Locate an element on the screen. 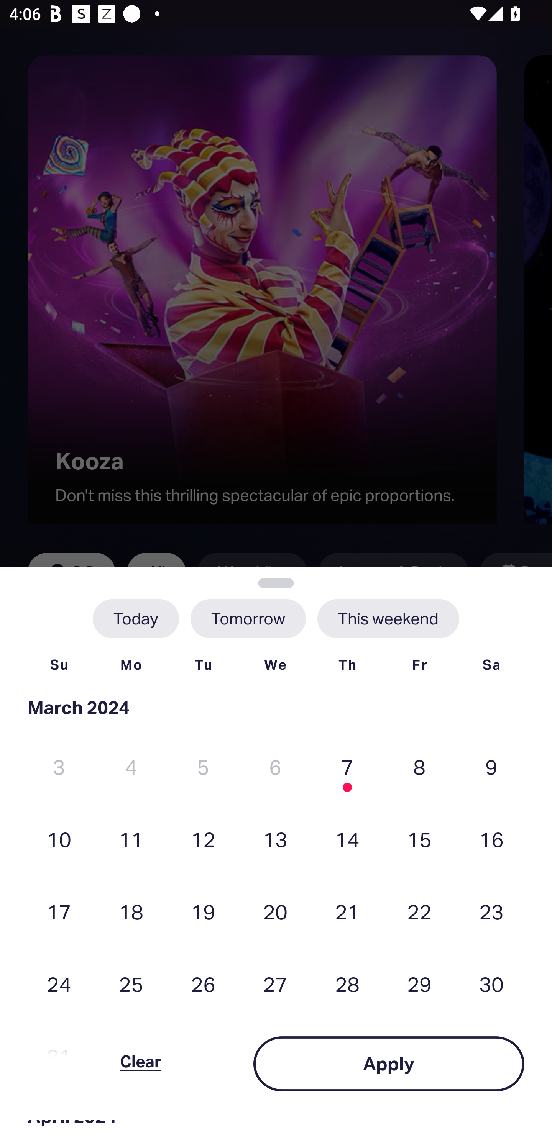  27 is located at coordinates (275, 984).